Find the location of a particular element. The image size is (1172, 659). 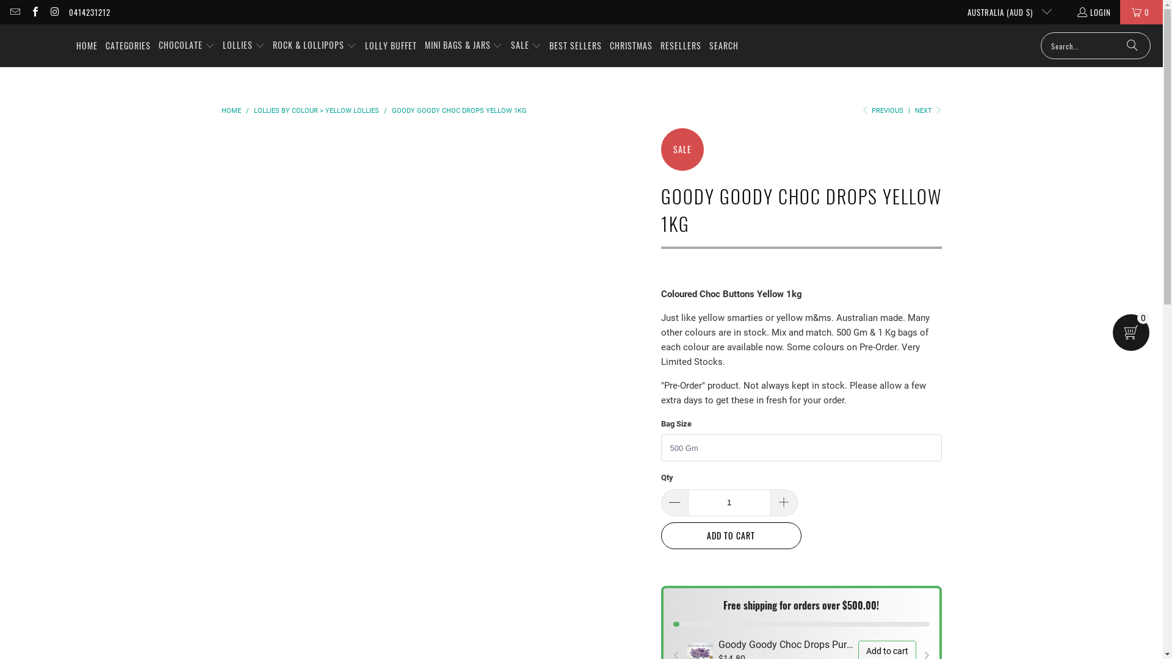

GOODY GOODY CHOC DROPS YELLOW 1KG is located at coordinates (459, 111).